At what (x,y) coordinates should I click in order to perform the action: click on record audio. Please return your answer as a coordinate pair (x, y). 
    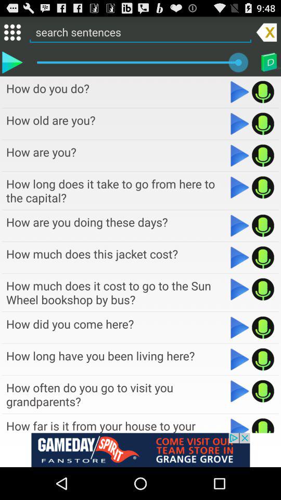
    Looking at the image, I should click on (263, 391).